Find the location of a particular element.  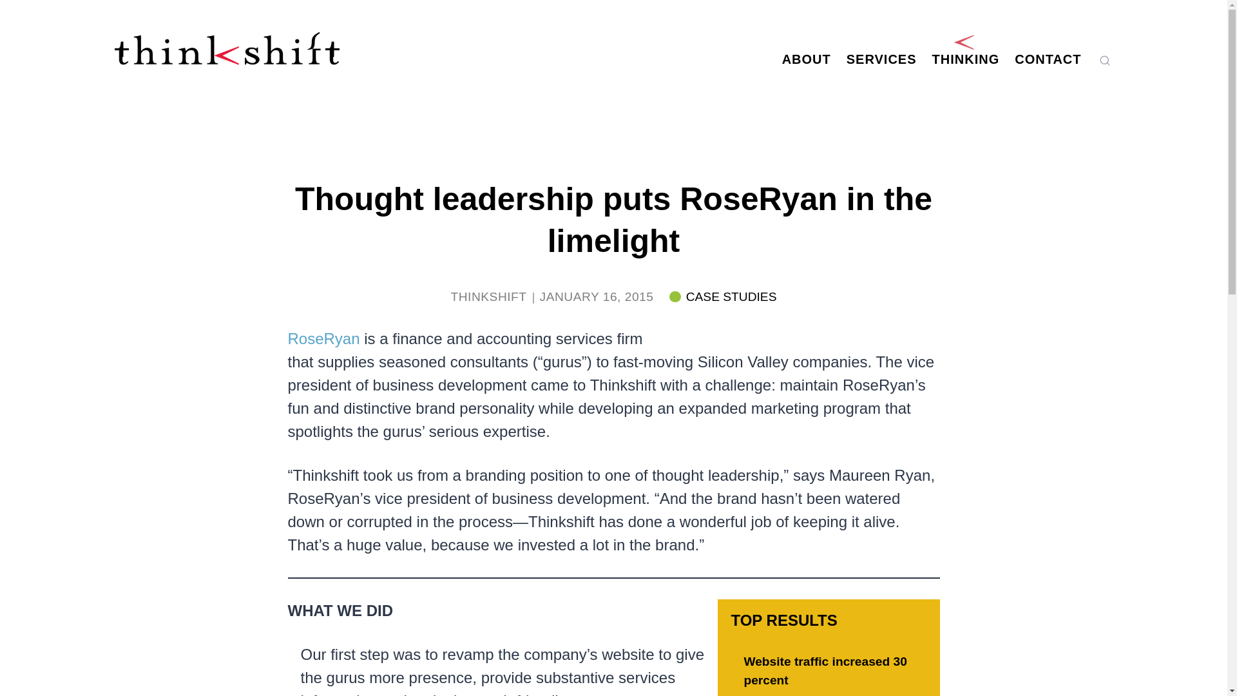

ABOUT is located at coordinates (806, 59).